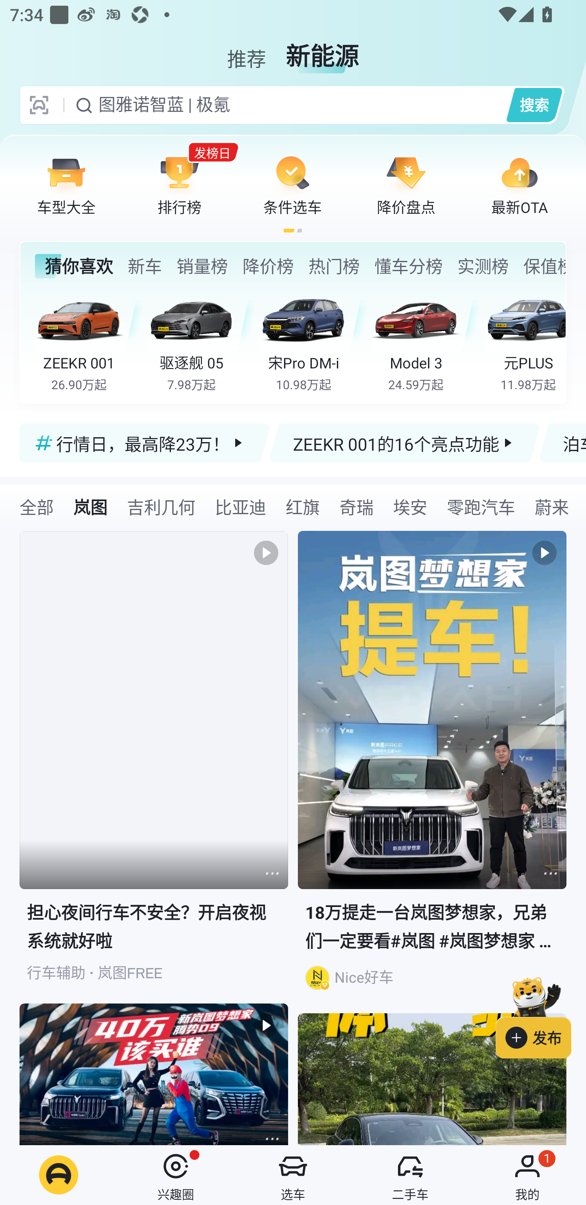 The image size is (586, 1205). I want to click on 保值榜, so click(544, 266).